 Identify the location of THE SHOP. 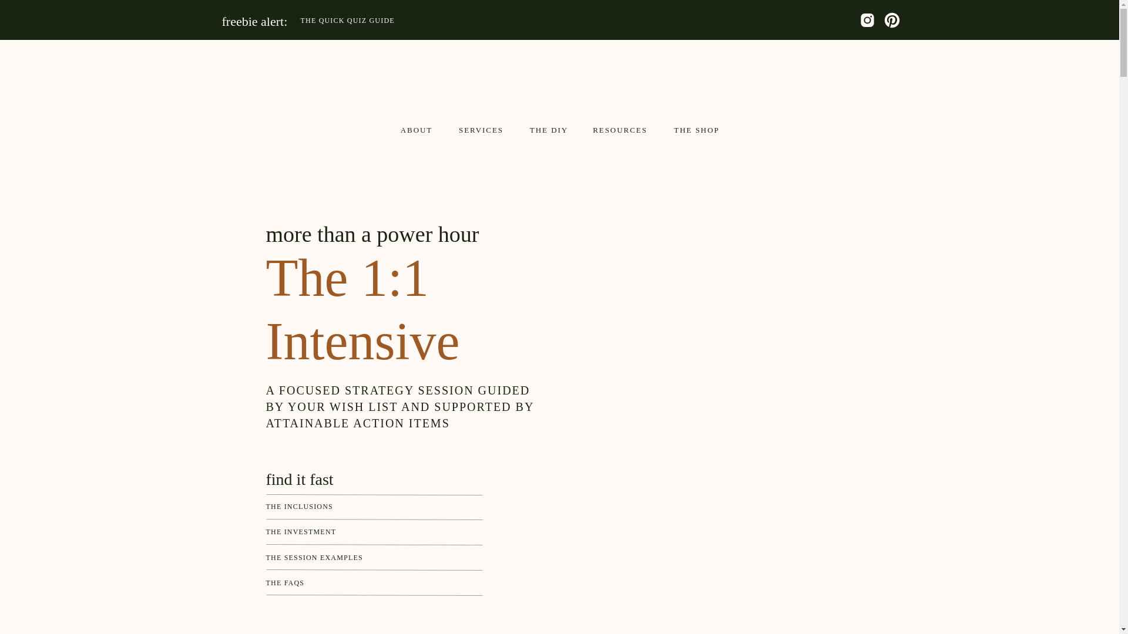
(696, 129).